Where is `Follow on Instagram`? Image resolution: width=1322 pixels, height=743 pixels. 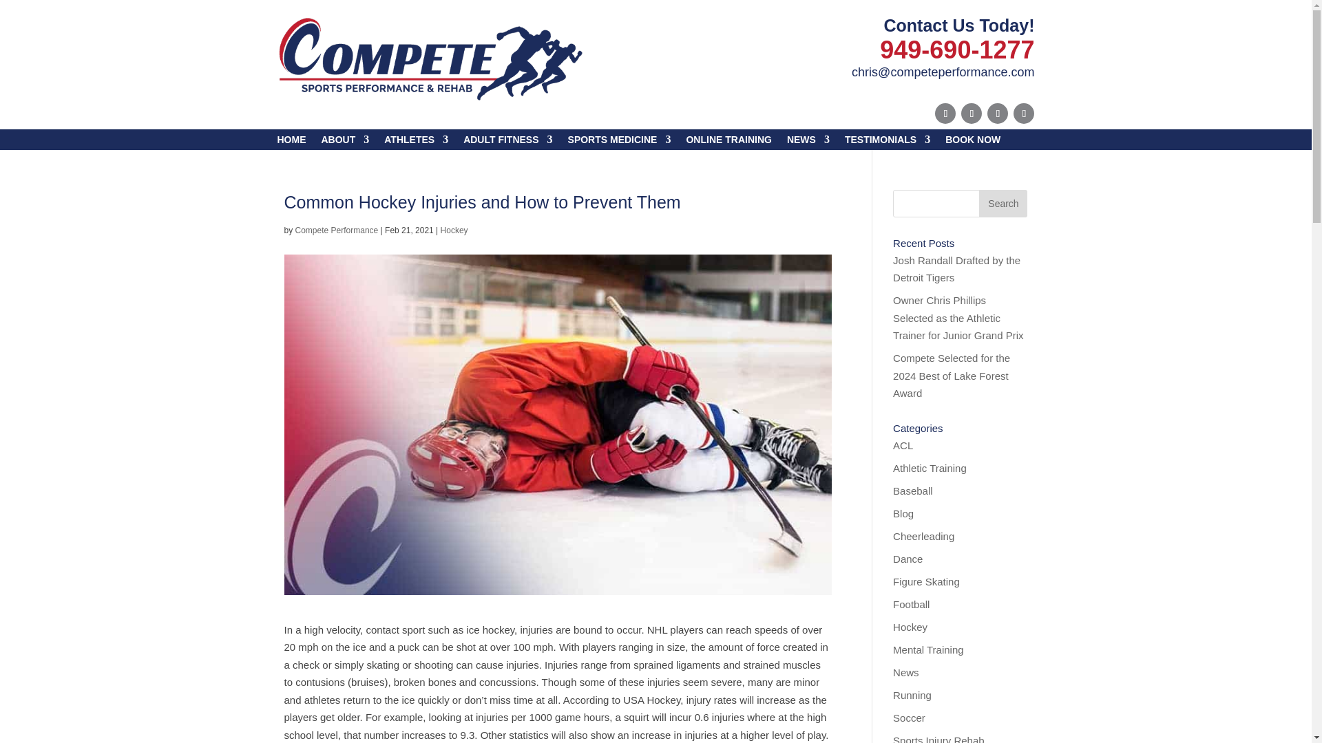
Follow on Instagram is located at coordinates (1023, 114).